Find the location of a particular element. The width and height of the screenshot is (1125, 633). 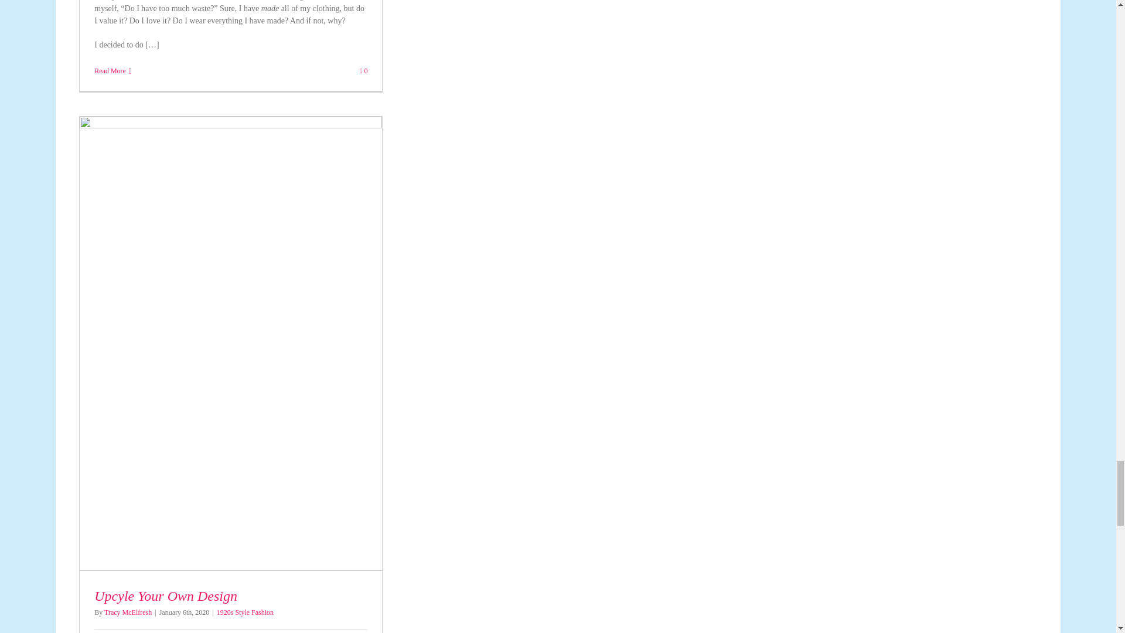

Posts by Tracy McElfresh is located at coordinates (128, 612).